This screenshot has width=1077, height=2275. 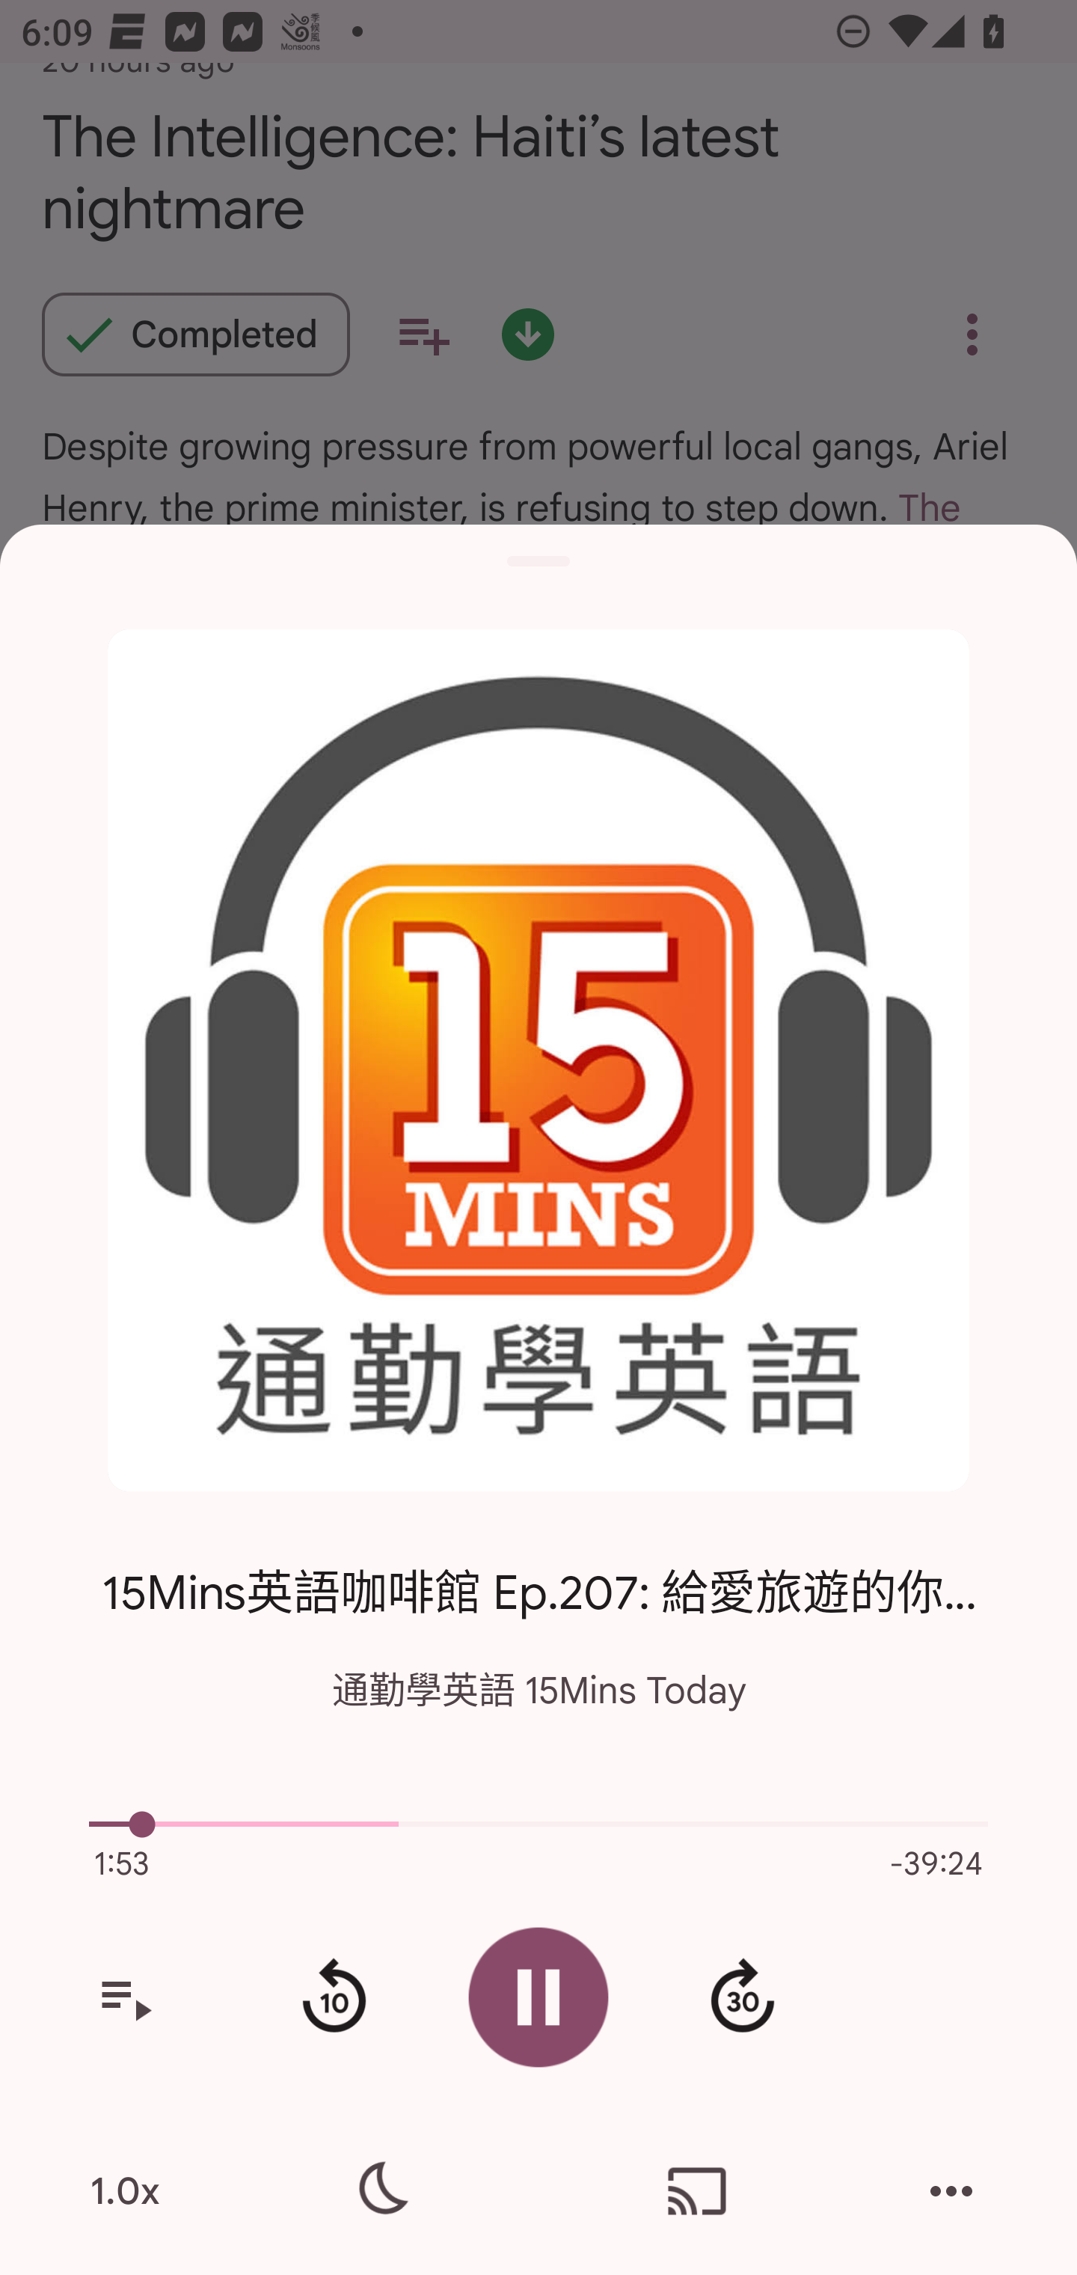 I want to click on Sleep timer settings, so click(x=379, y=2191).